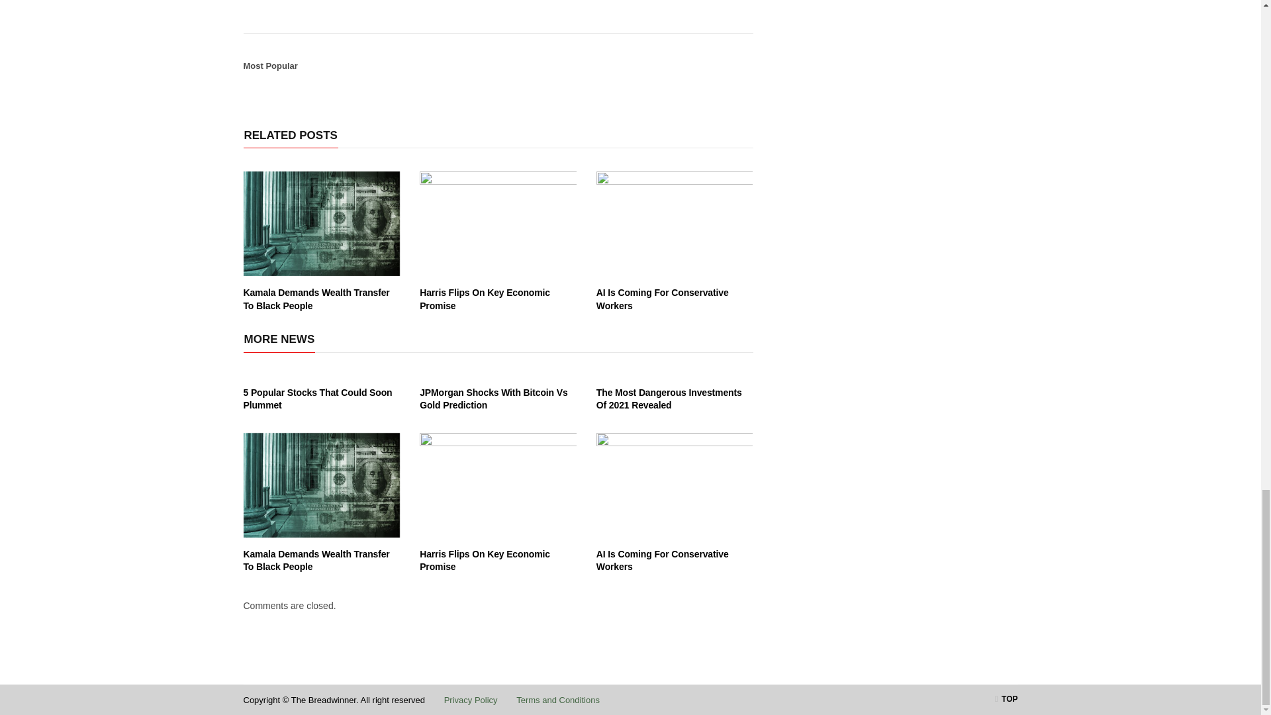 The image size is (1271, 715). What do you see at coordinates (485, 299) in the screenshot?
I see `Harris Flips On Key Economic Promise` at bounding box center [485, 299].